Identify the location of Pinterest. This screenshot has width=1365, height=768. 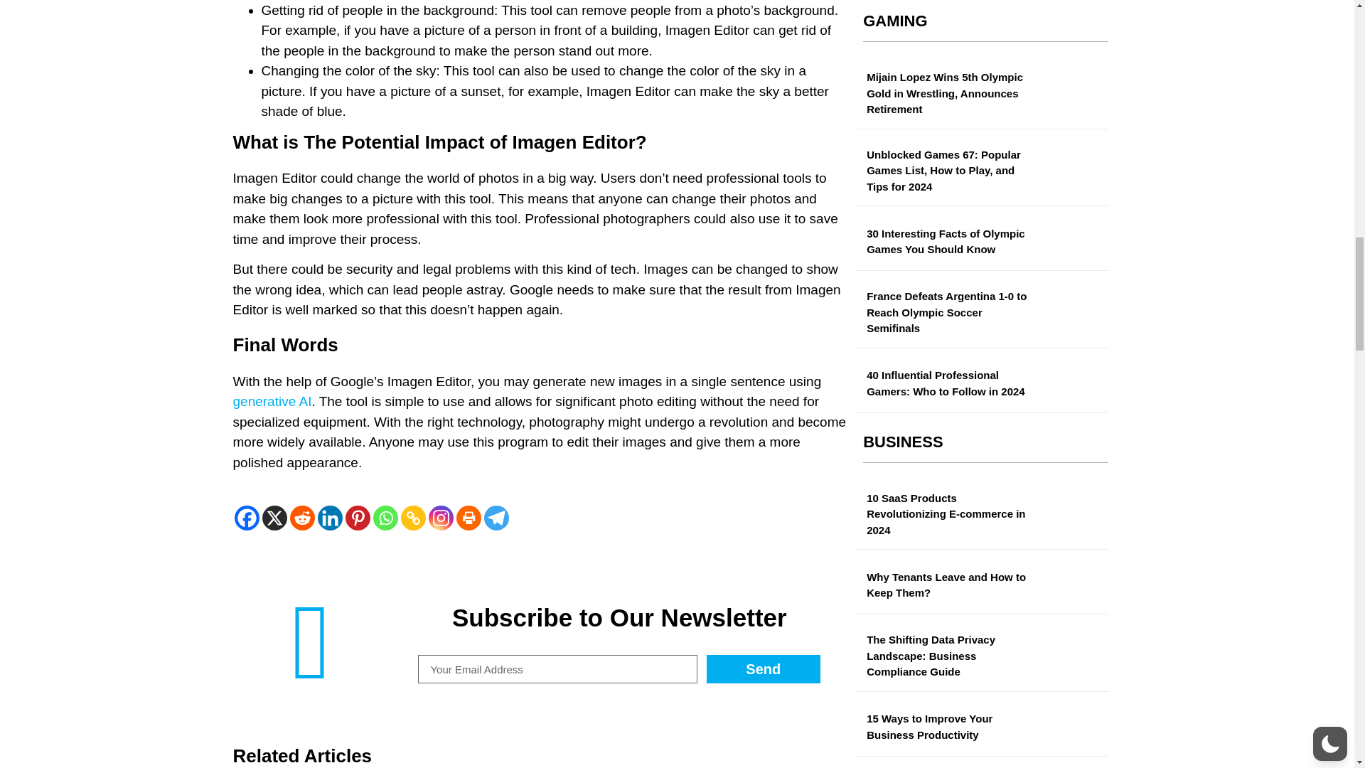
(357, 518).